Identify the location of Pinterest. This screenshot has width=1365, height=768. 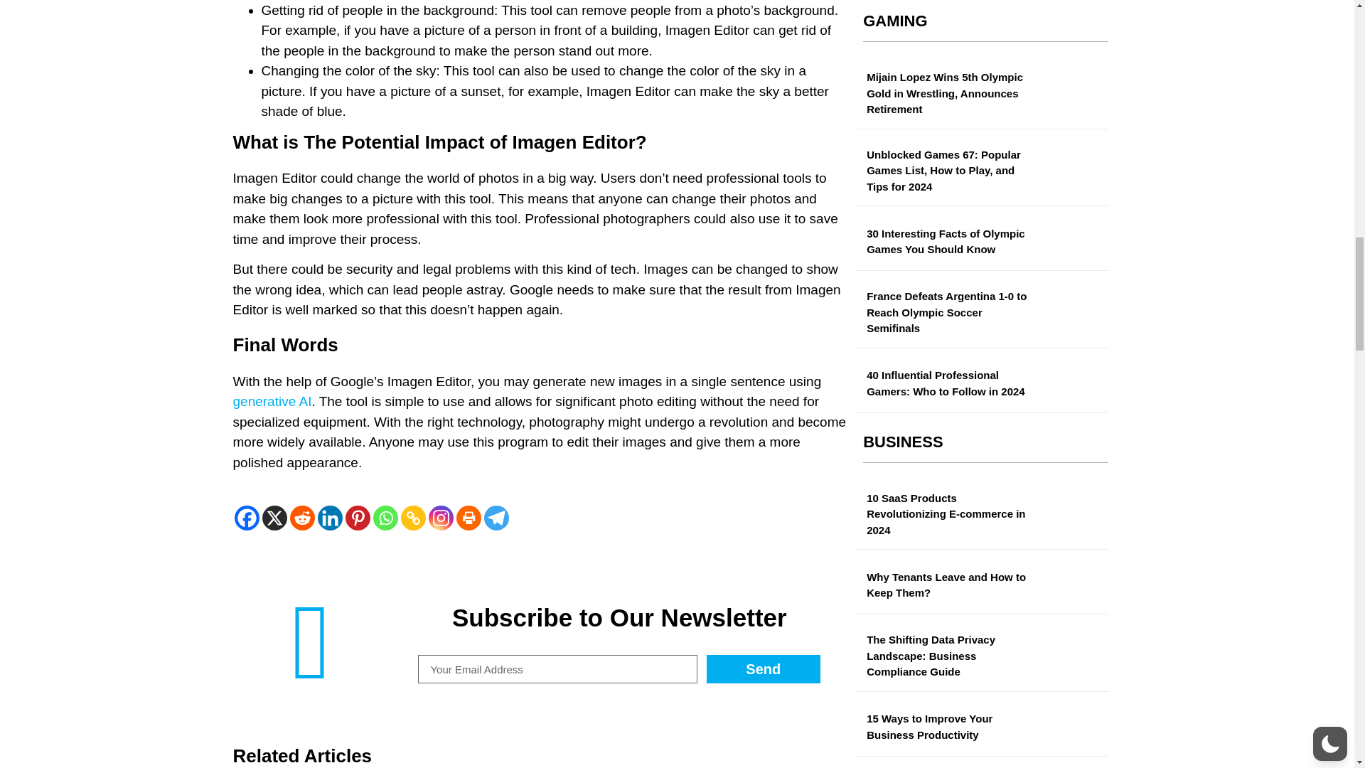
(357, 518).